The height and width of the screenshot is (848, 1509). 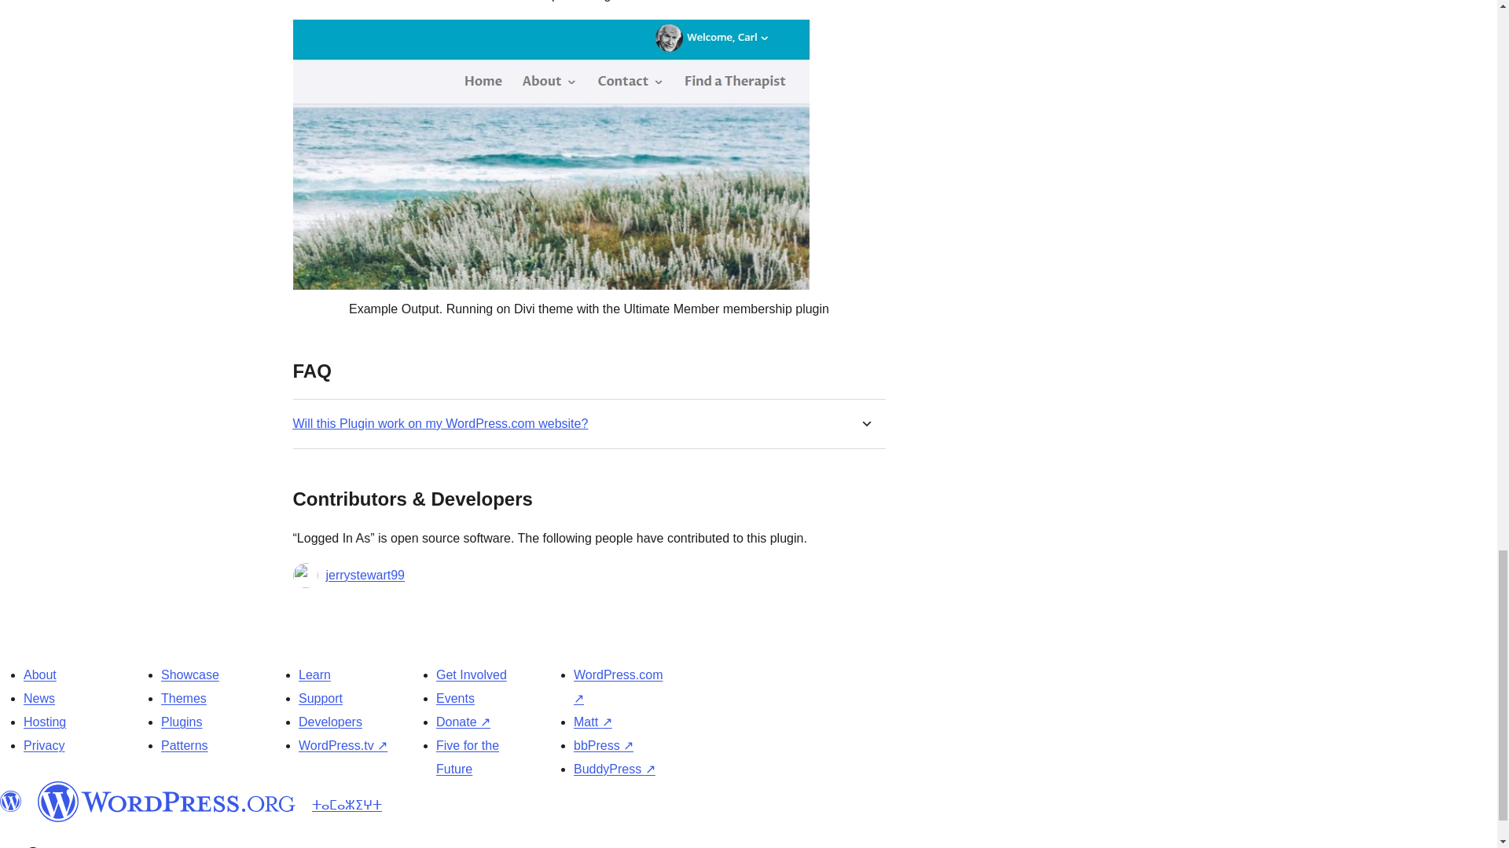 What do you see at coordinates (167, 801) in the screenshot?
I see `WordPress.org` at bounding box center [167, 801].